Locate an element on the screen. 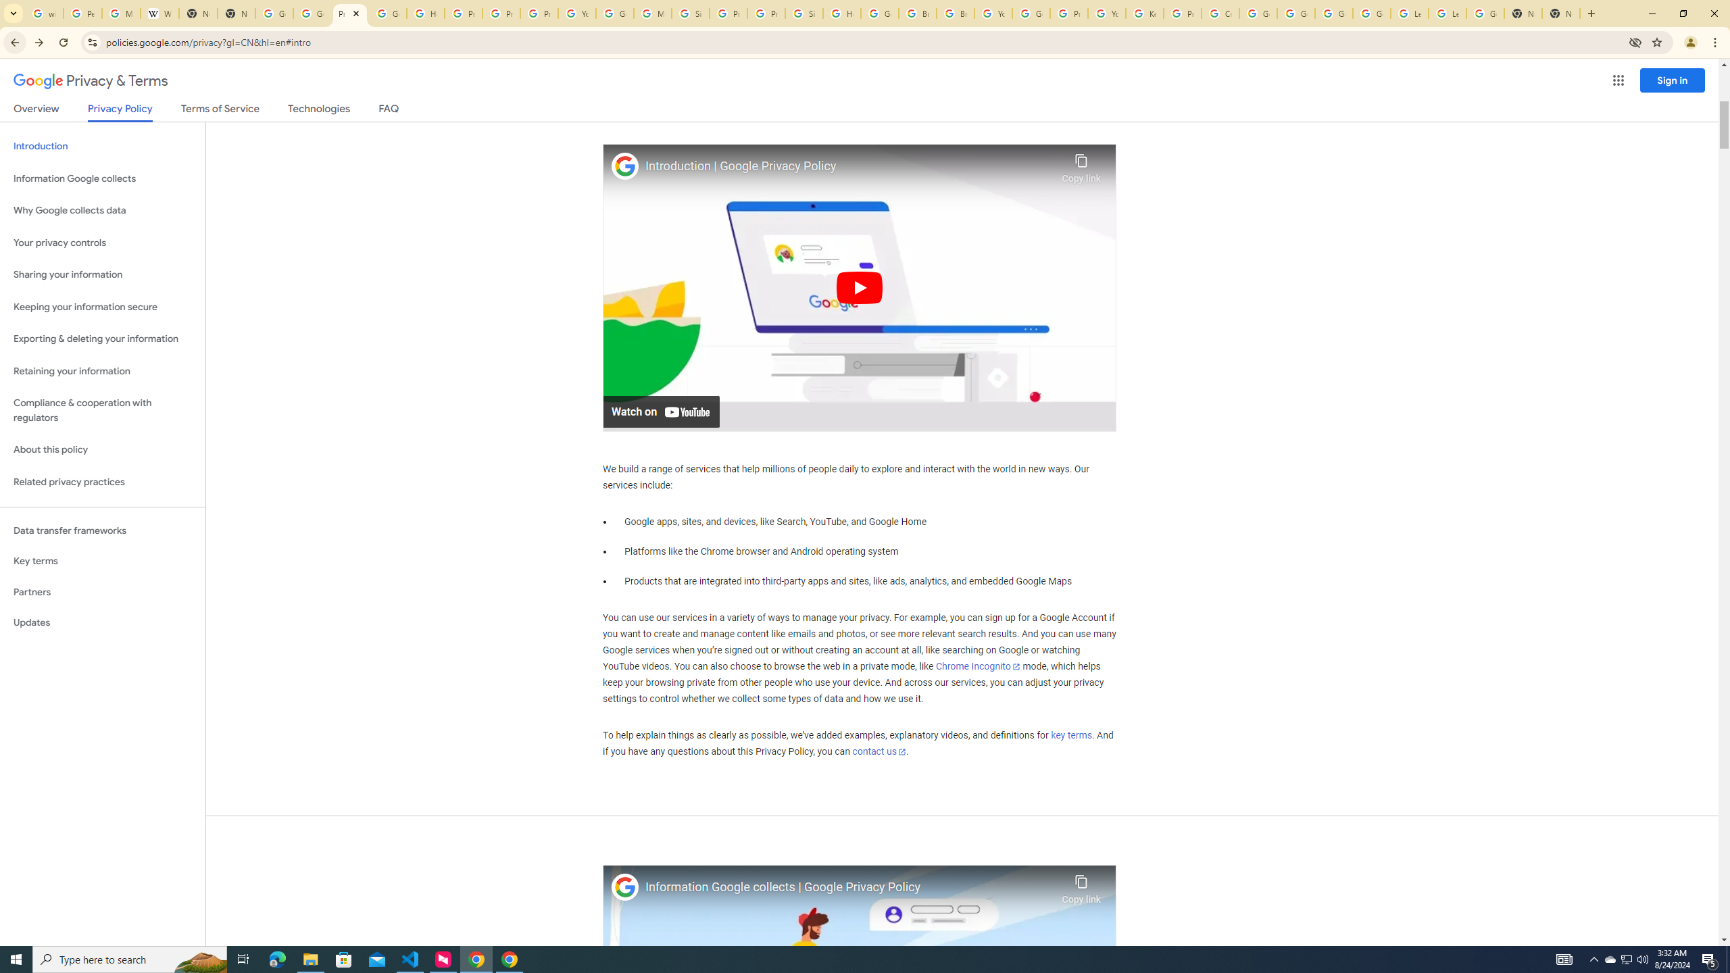 Image resolution: width=1730 pixels, height=973 pixels. Google Account Help is located at coordinates (615, 14).